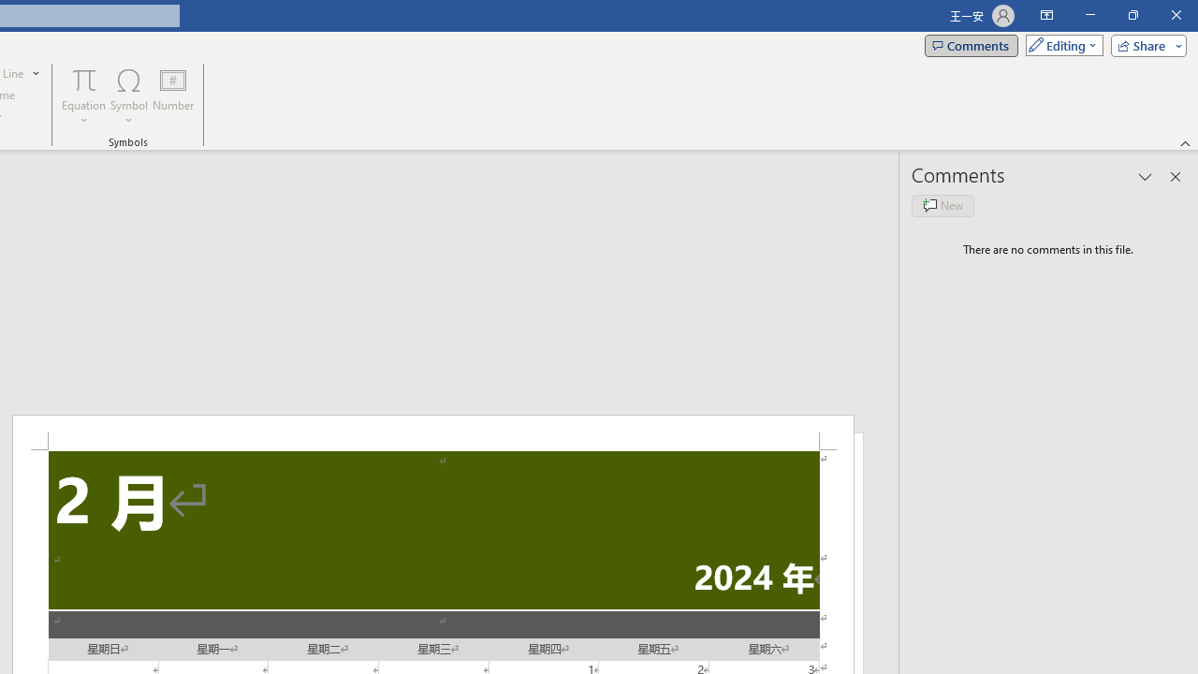  Describe the element at coordinates (432, 432) in the screenshot. I see `Header -Section 2-` at that location.